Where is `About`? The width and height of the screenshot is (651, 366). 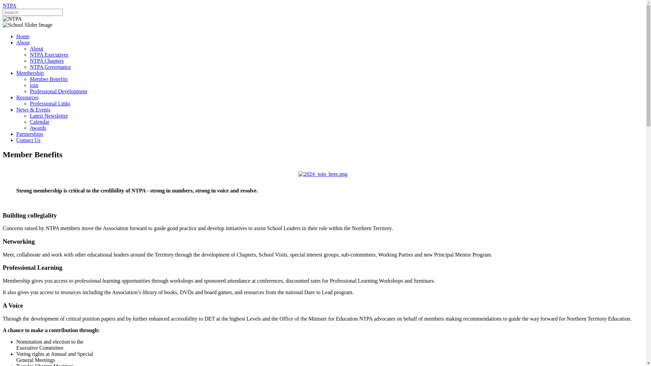 About is located at coordinates (23, 43).